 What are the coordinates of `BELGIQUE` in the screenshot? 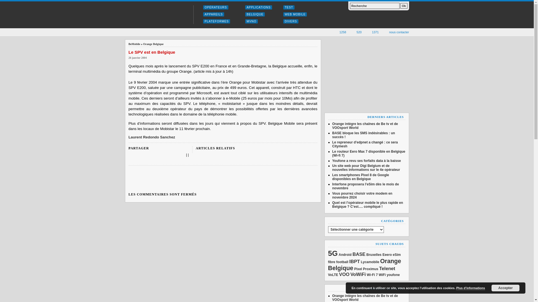 It's located at (255, 15).